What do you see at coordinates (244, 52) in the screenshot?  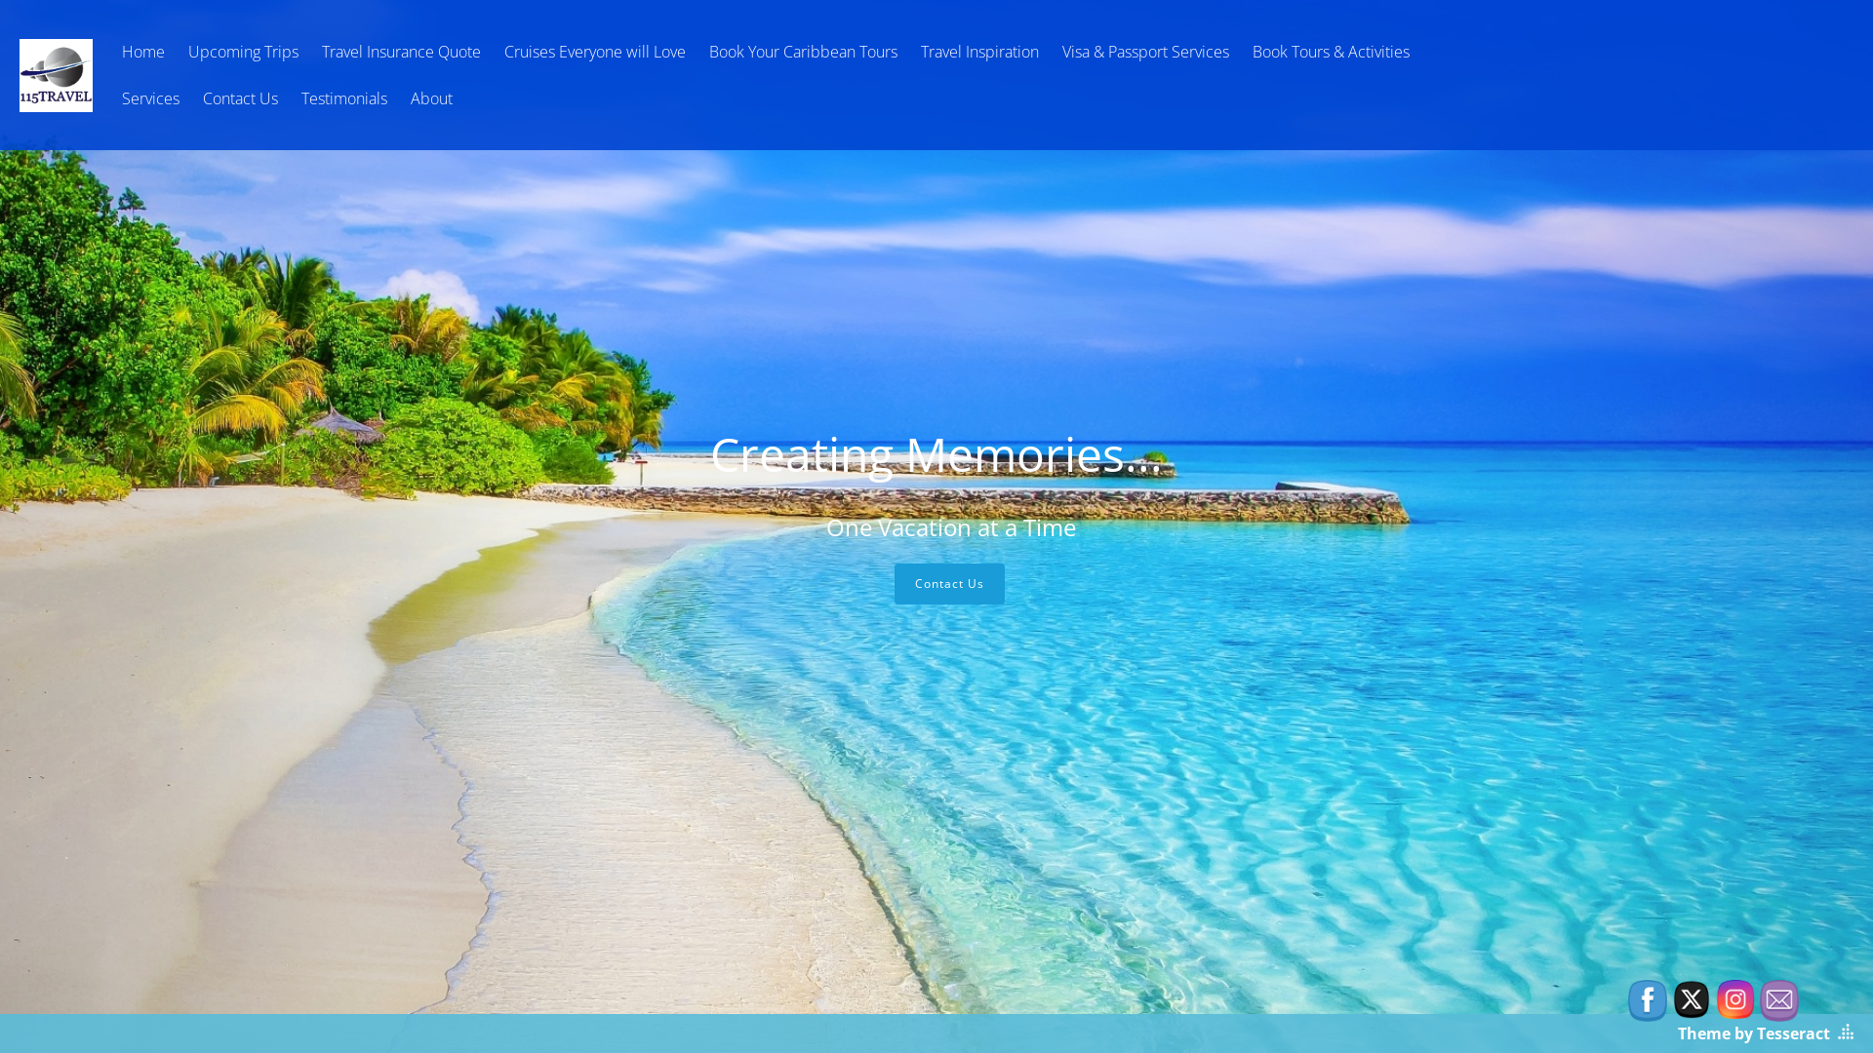 I see `Upcoming Trips` at bounding box center [244, 52].